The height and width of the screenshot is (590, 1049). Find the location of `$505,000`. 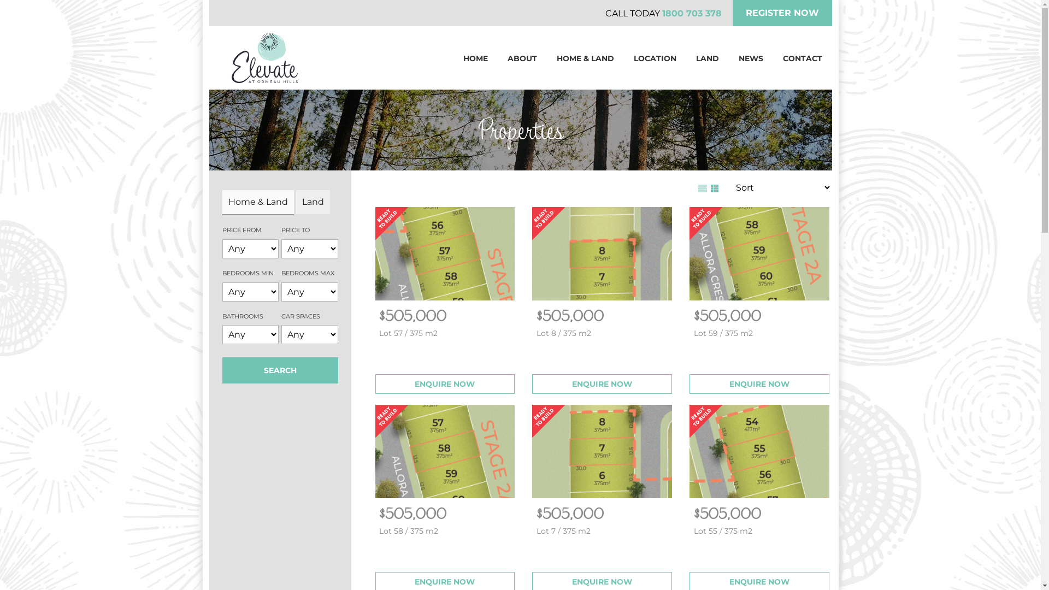

$505,000 is located at coordinates (413, 316).